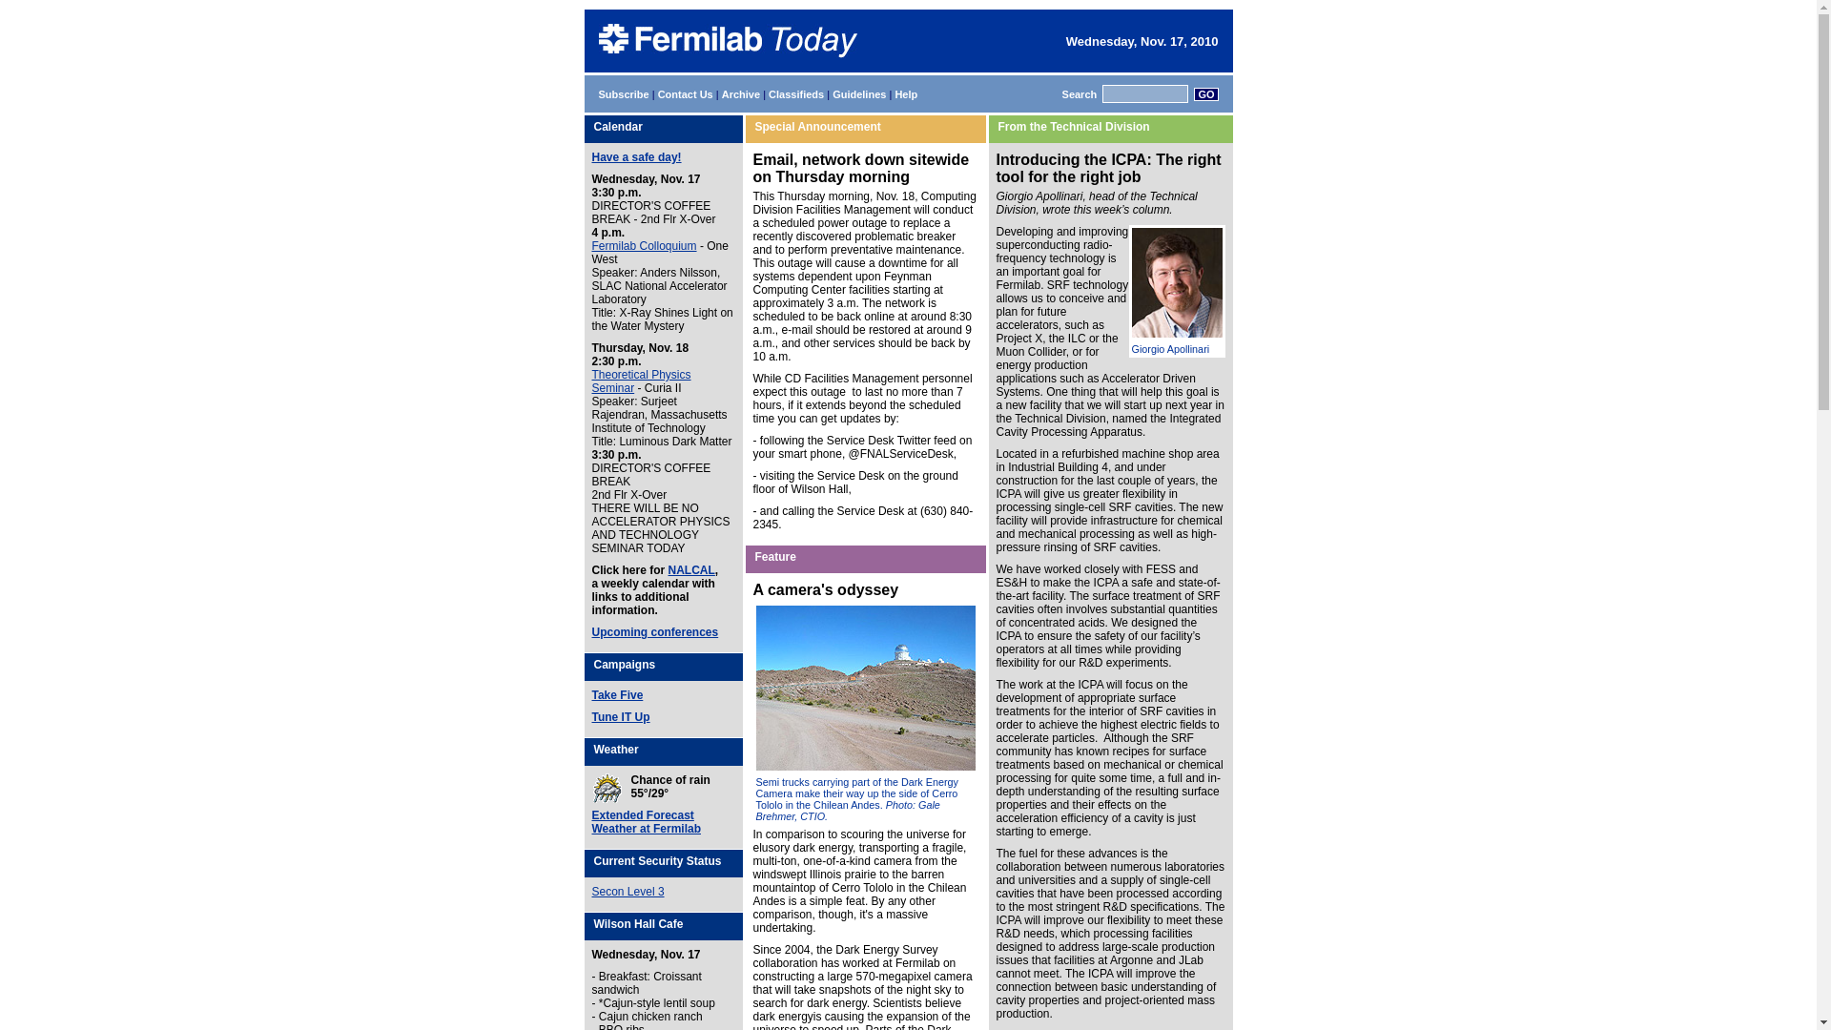 The height and width of the screenshot is (1030, 1831). Describe the element at coordinates (685, 93) in the screenshot. I see `Contact Us` at that location.